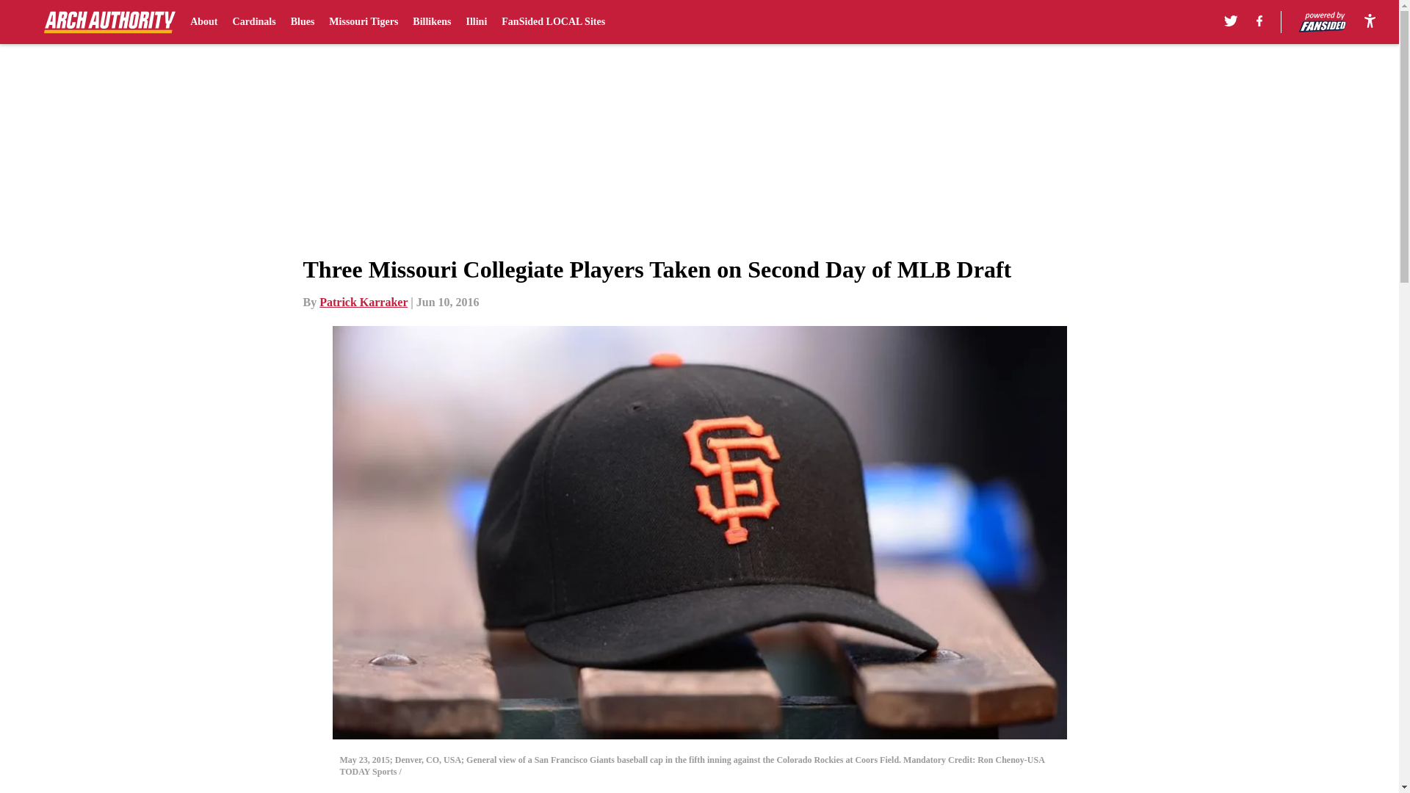 The height and width of the screenshot is (793, 1410). Describe the element at coordinates (432, 22) in the screenshot. I see `Billikens` at that location.